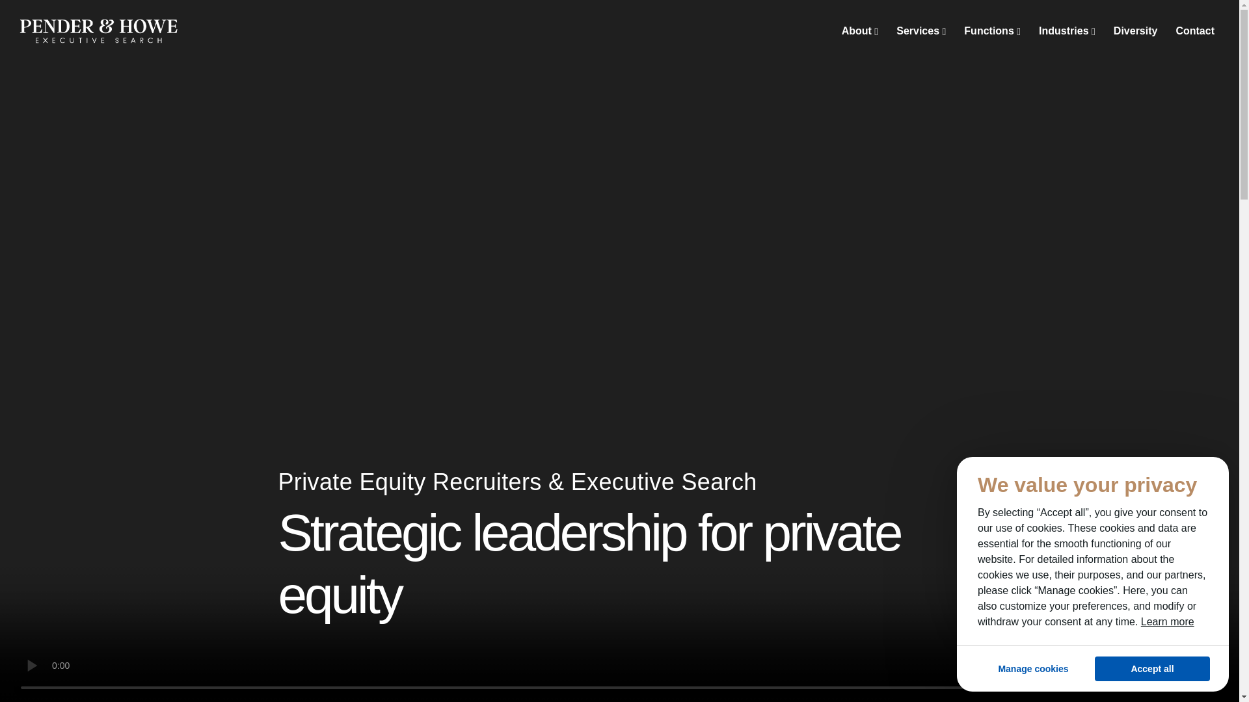  I want to click on Contact, so click(1195, 31).